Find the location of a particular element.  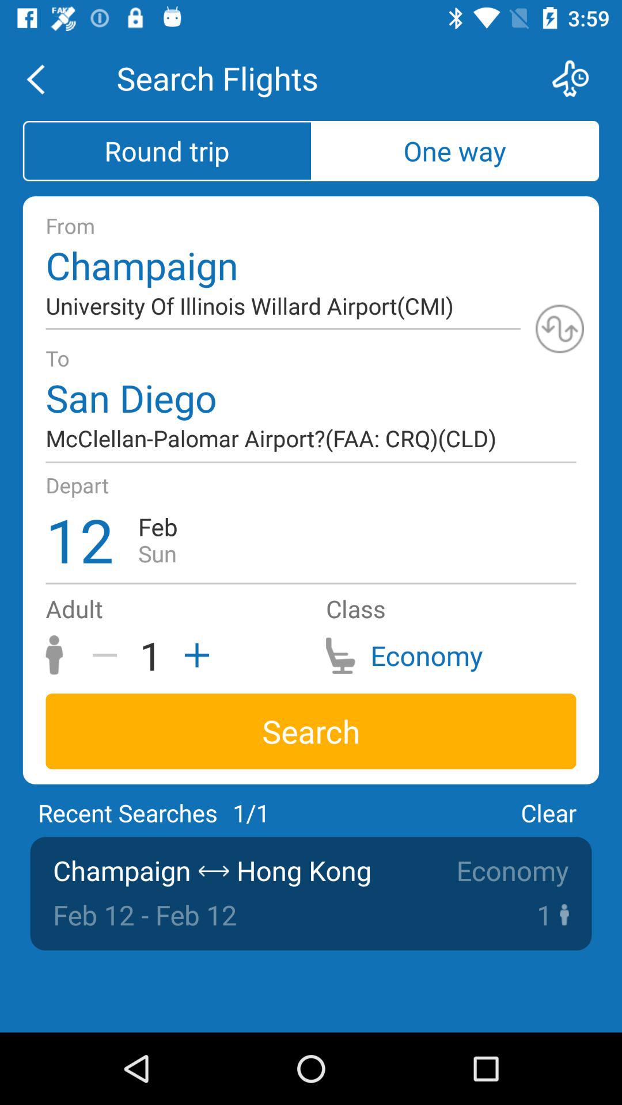

press the icon above search icon is located at coordinates (108, 655).